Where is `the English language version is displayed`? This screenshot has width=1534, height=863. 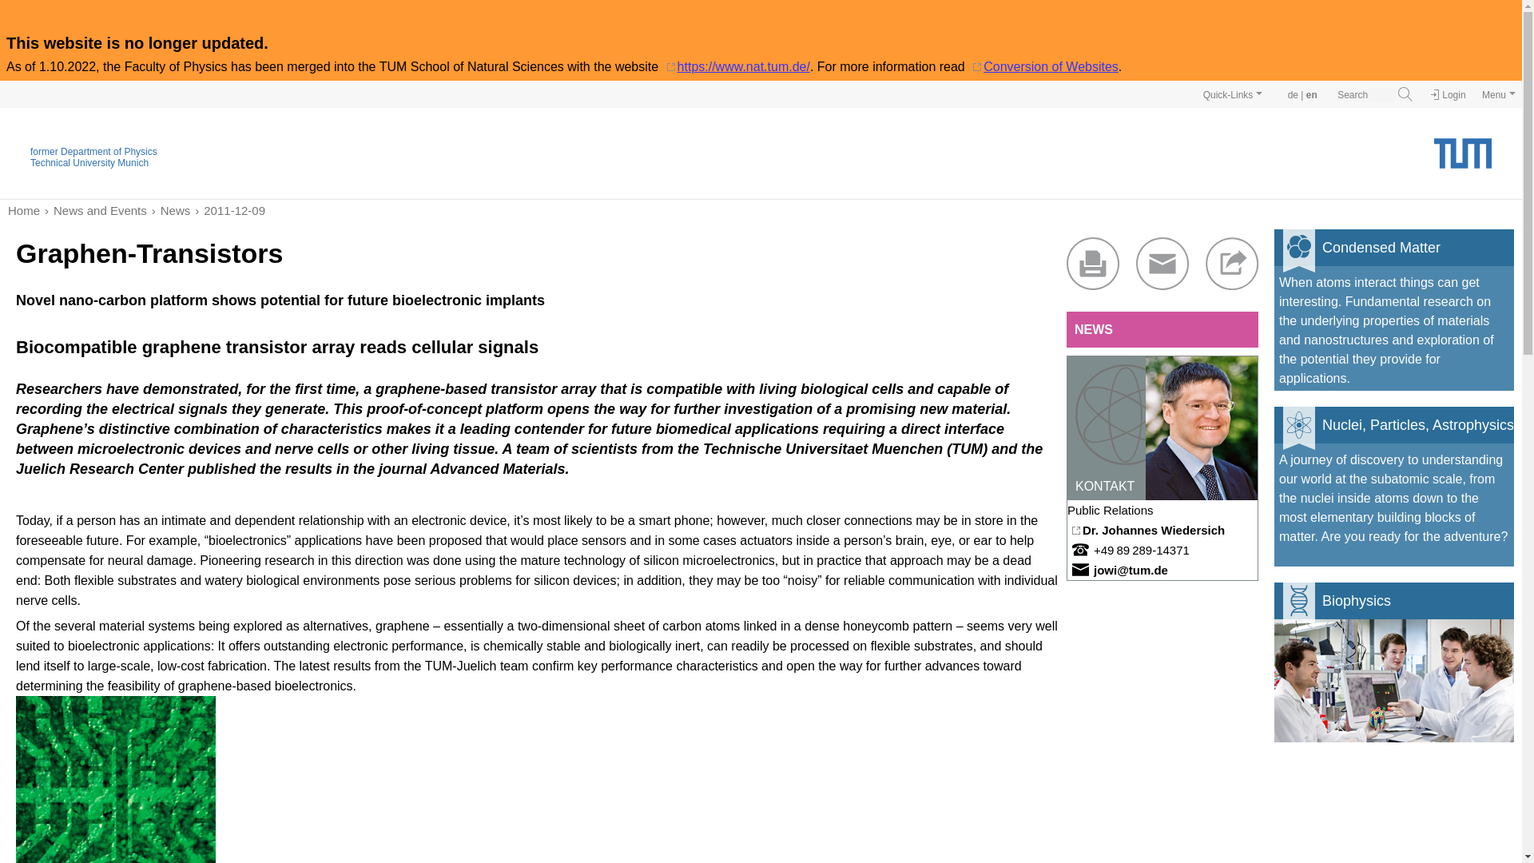
the English language version is displayed is located at coordinates (1312, 95).